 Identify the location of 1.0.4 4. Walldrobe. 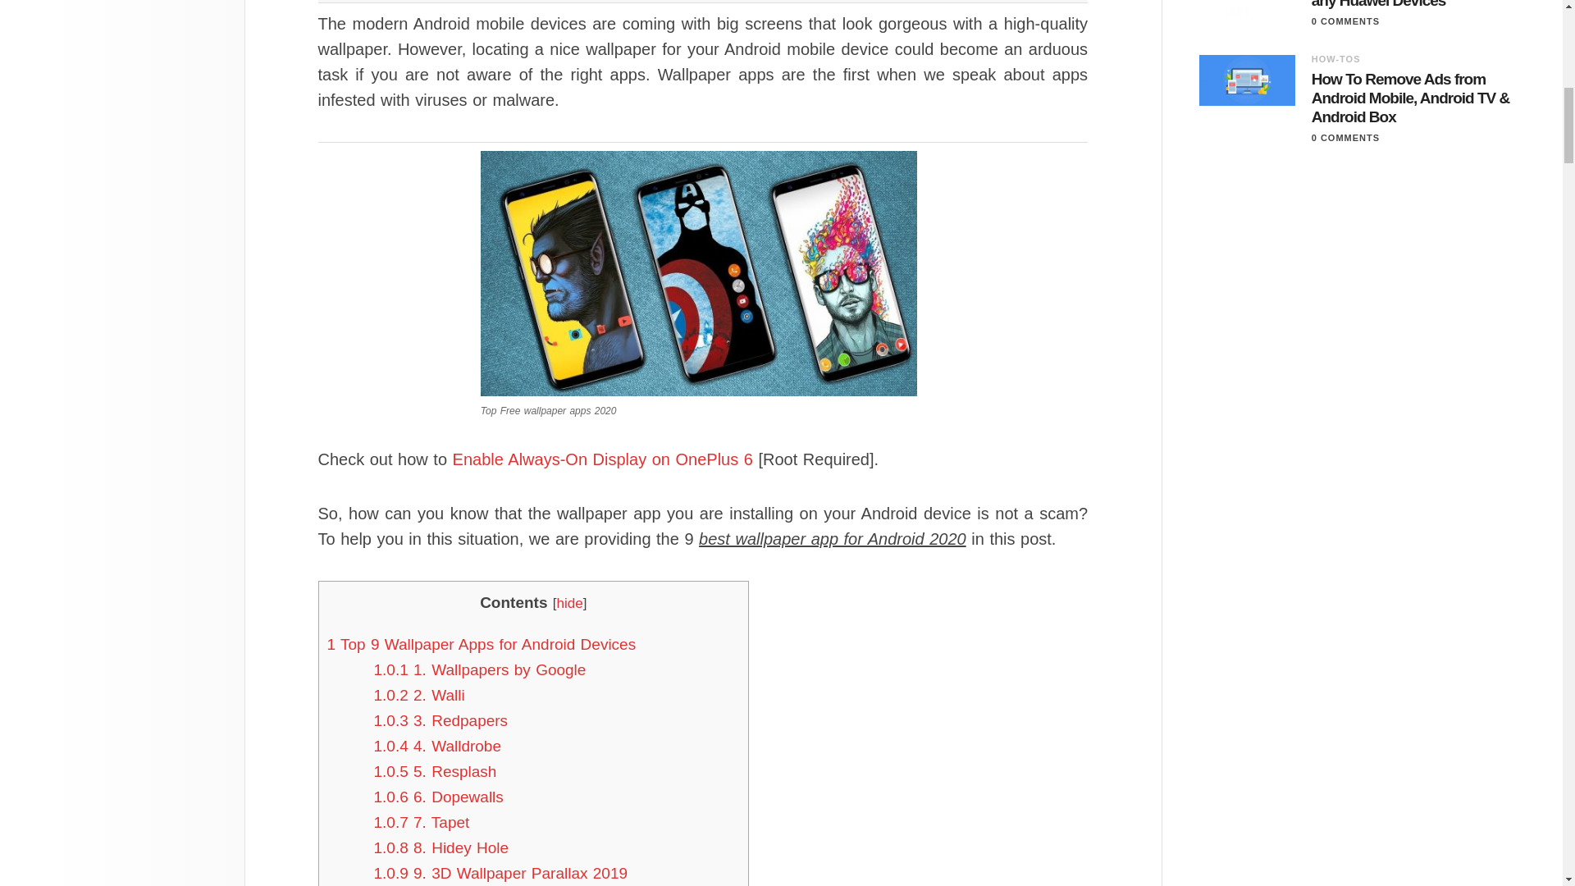
(438, 746).